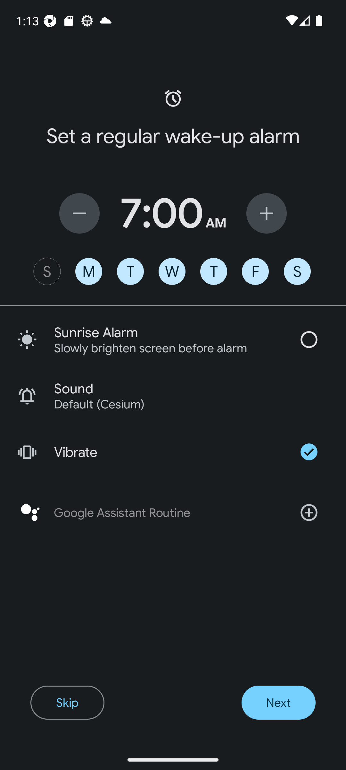 The image size is (346, 770). I want to click on S Sunday, so click(47, 271).